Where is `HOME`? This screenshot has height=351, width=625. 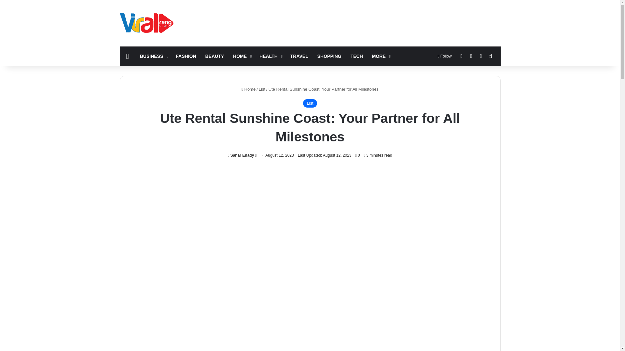
HOME is located at coordinates (242, 56).